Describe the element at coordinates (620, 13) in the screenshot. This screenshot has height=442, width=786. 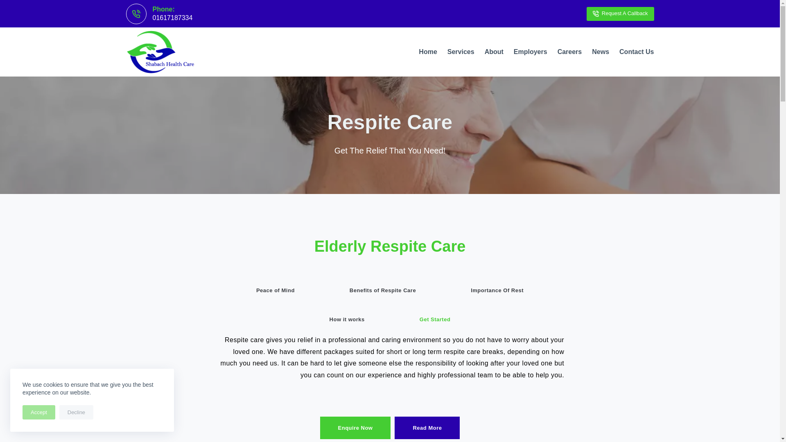
I see `Request A Callback` at that location.